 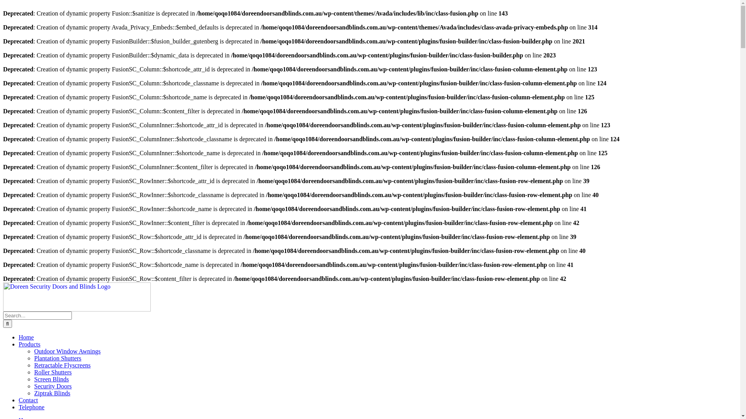 I want to click on Telephone, so click(x=31, y=407).